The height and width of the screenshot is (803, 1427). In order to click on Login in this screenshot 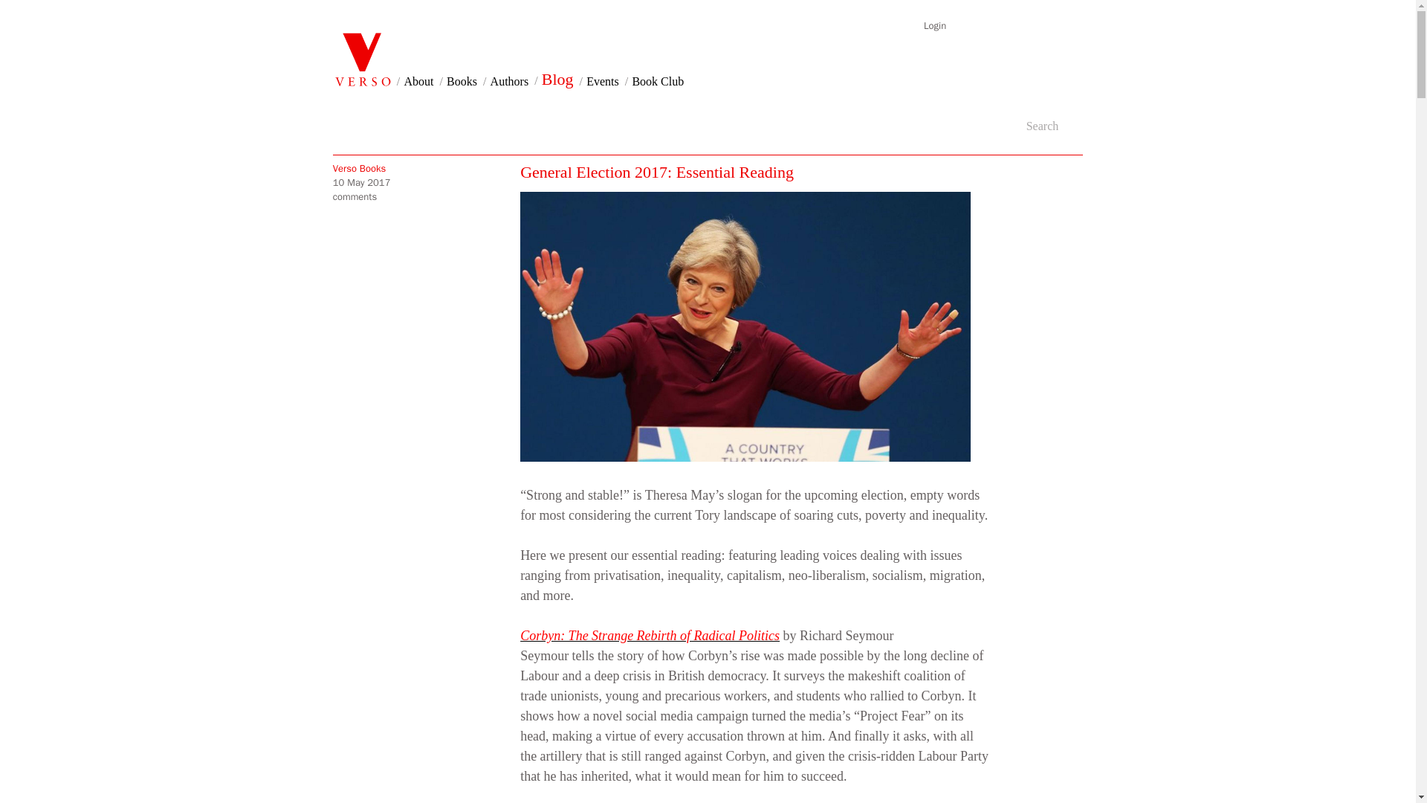, I will do `click(934, 25)`.